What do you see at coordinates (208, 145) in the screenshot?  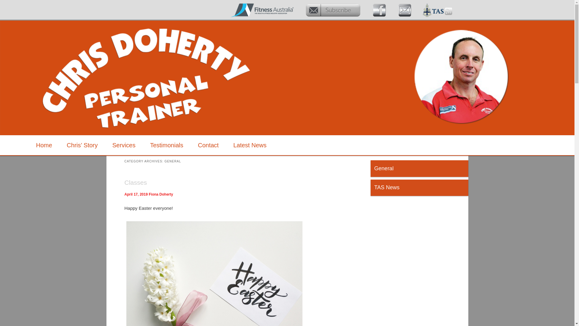 I see `Contact` at bounding box center [208, 145].